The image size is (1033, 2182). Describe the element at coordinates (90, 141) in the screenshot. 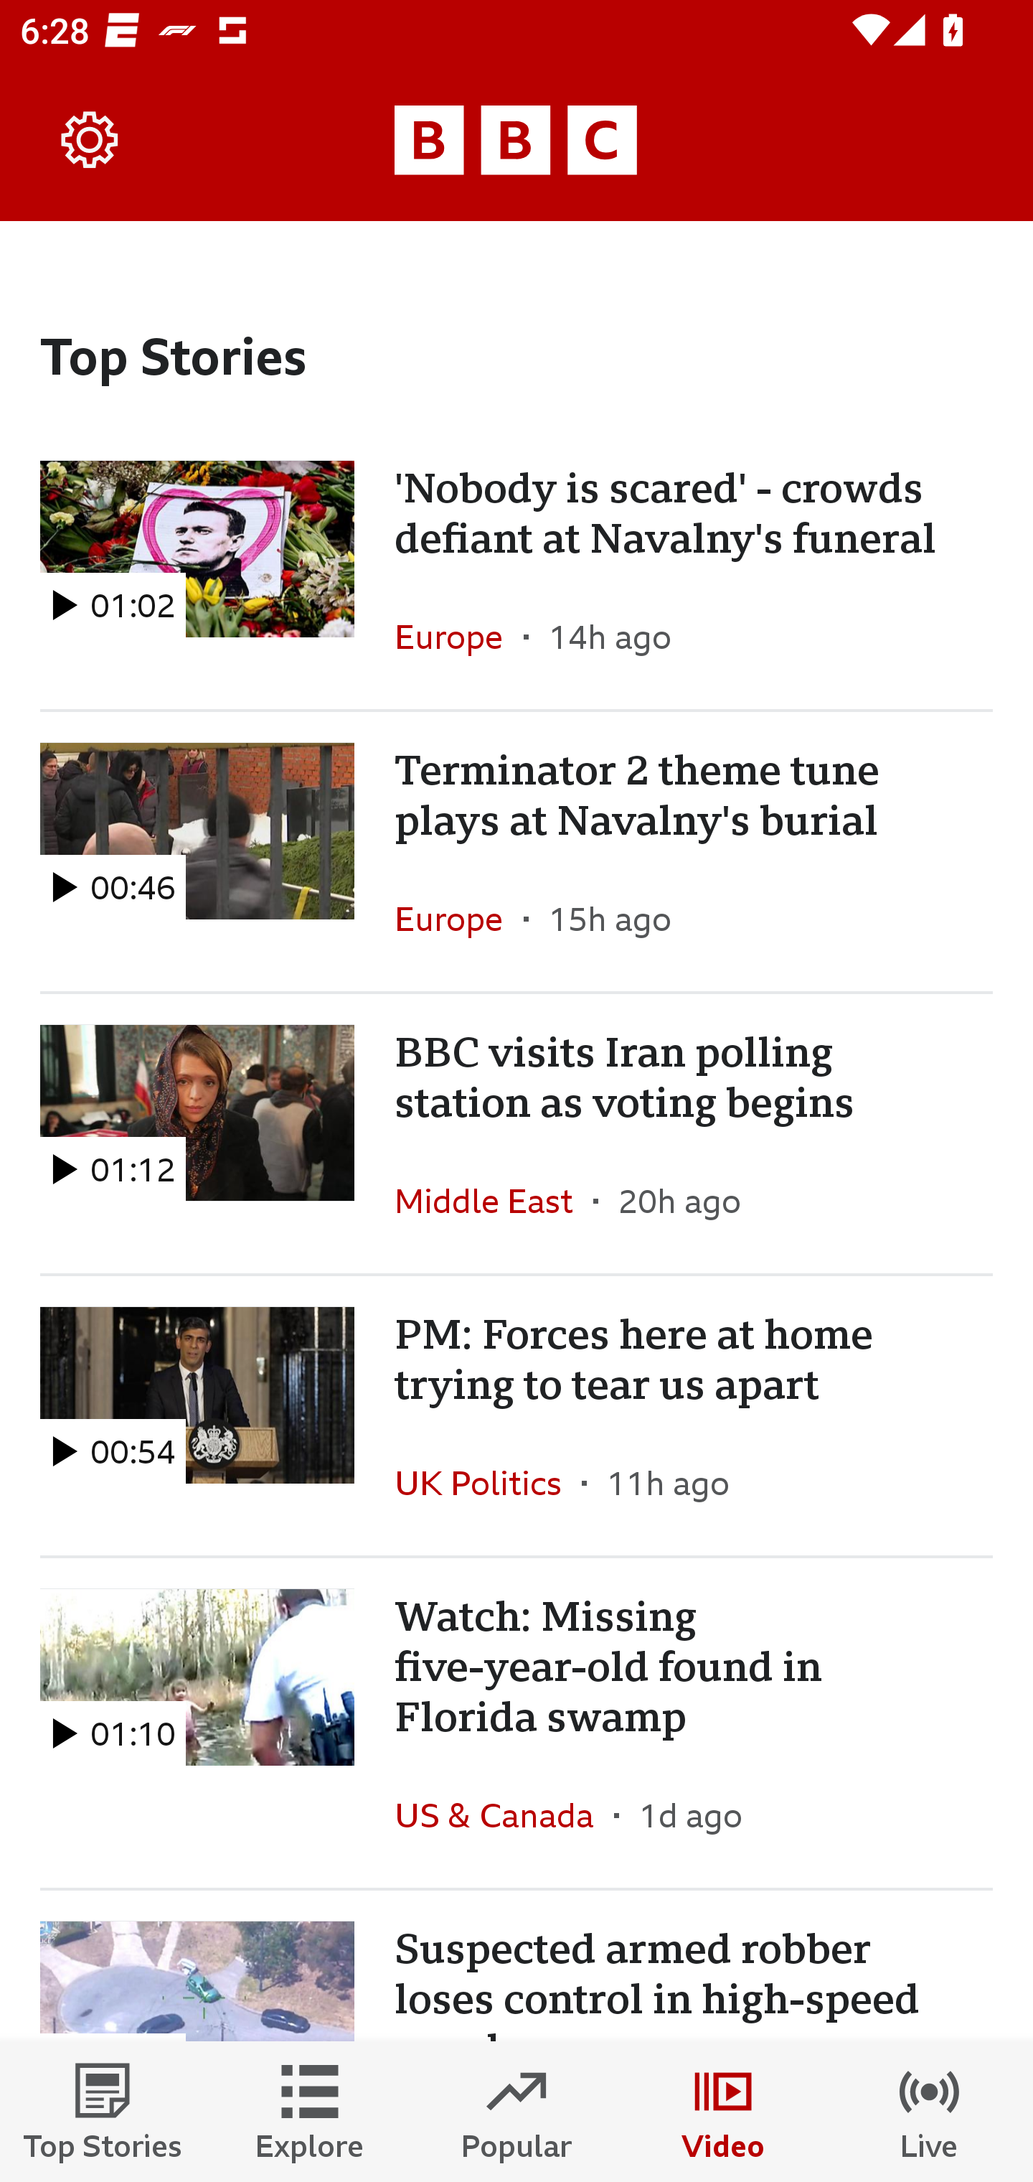

I see `Settings` at that location.